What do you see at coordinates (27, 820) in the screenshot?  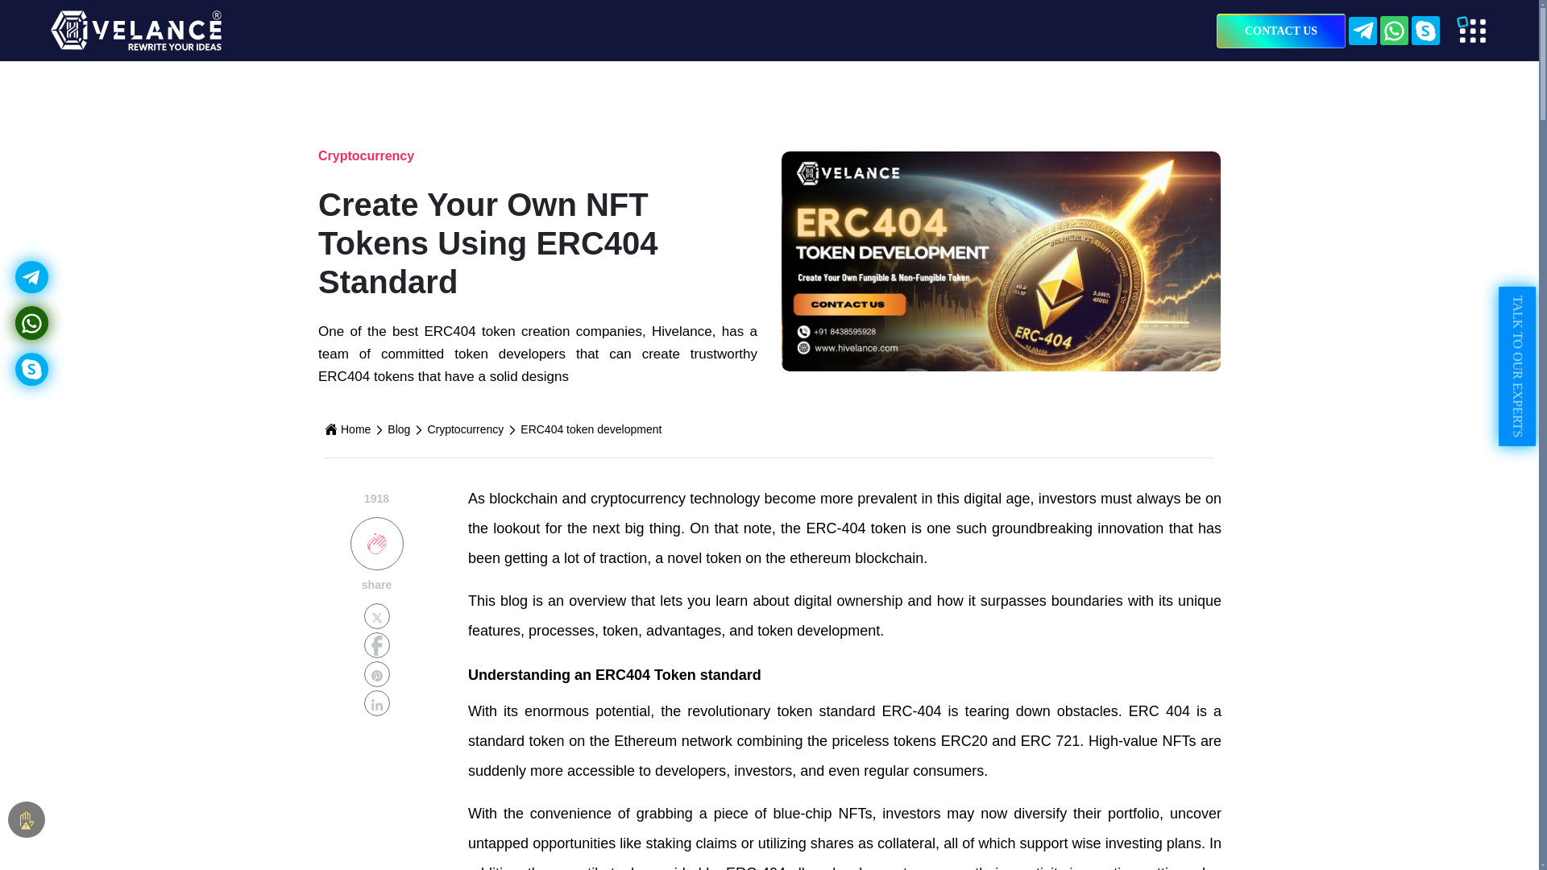 I see `Disclaimer` at bounding box center [27, 820].